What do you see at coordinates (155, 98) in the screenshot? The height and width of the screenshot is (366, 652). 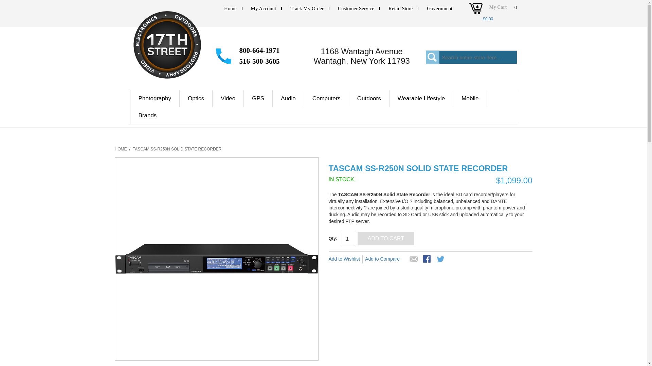 I see `Photography` at bounding box center [155, 98].